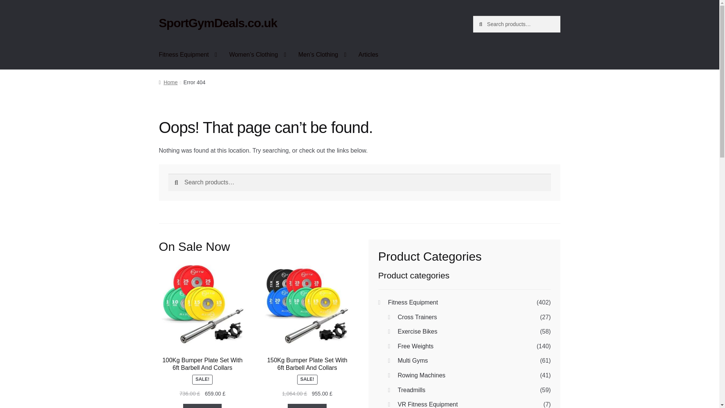 This screenshot has height=408, width=725. Describe the element at coordinates (218, 23) in the screenshot. I see `SportGymDeals.co.uk` at that location.